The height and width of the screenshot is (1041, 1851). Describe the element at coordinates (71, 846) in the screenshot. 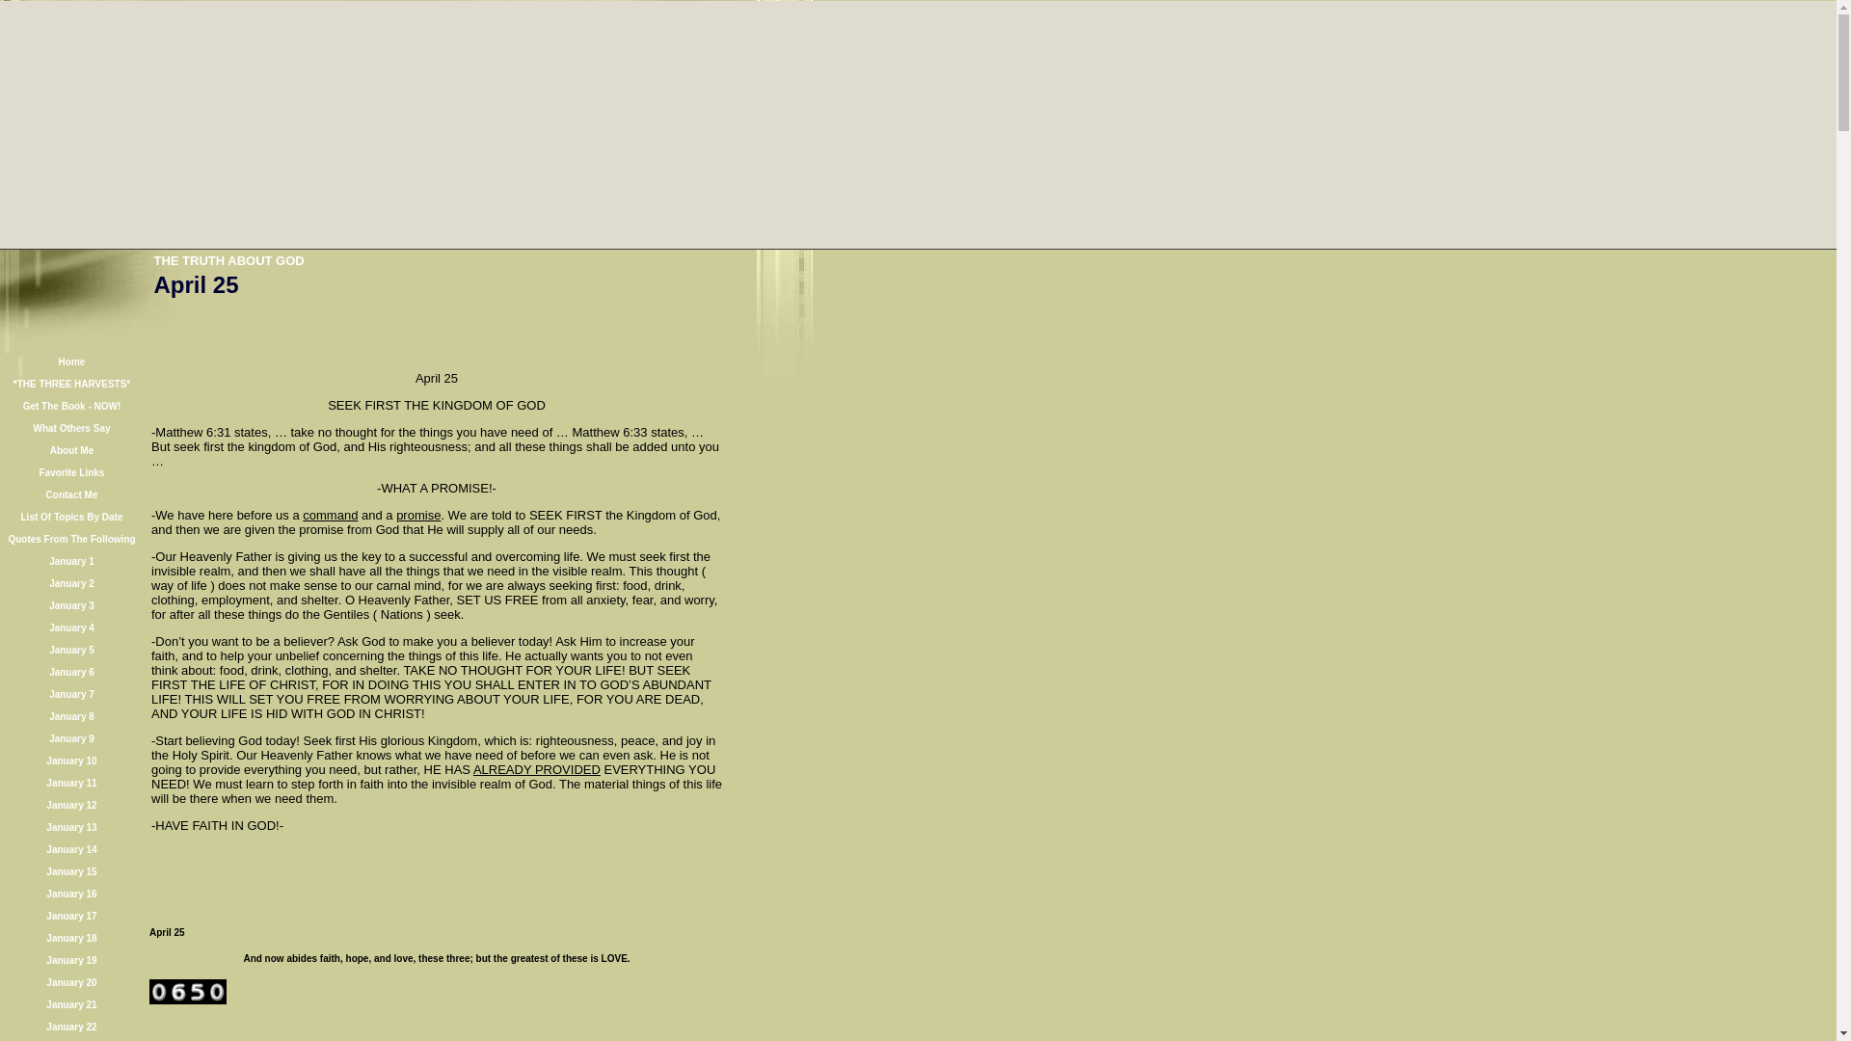

I see `January 14` at that location.